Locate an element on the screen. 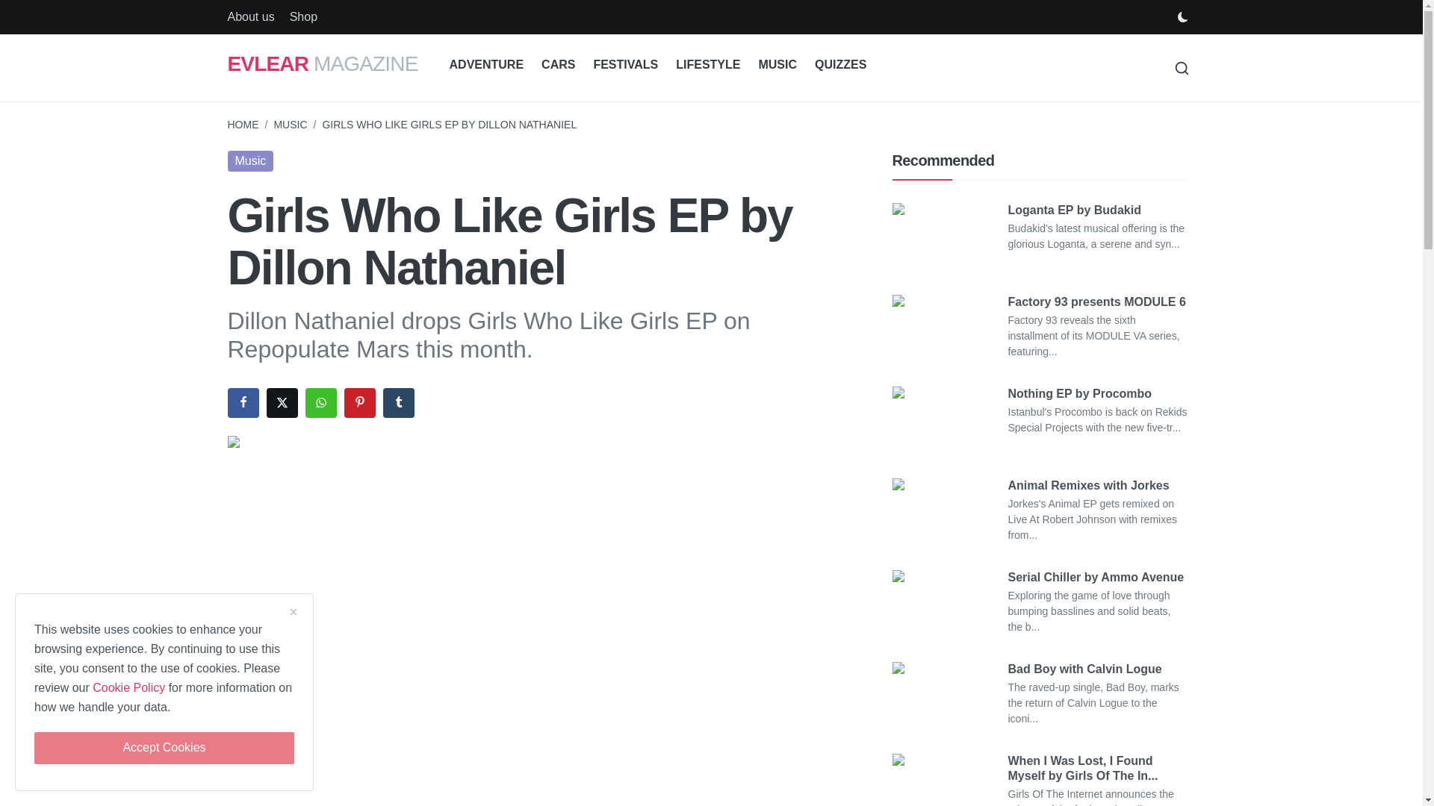 This screenshot has height=806, width=1434. QUIZZES is located at coordinates (840, 65).